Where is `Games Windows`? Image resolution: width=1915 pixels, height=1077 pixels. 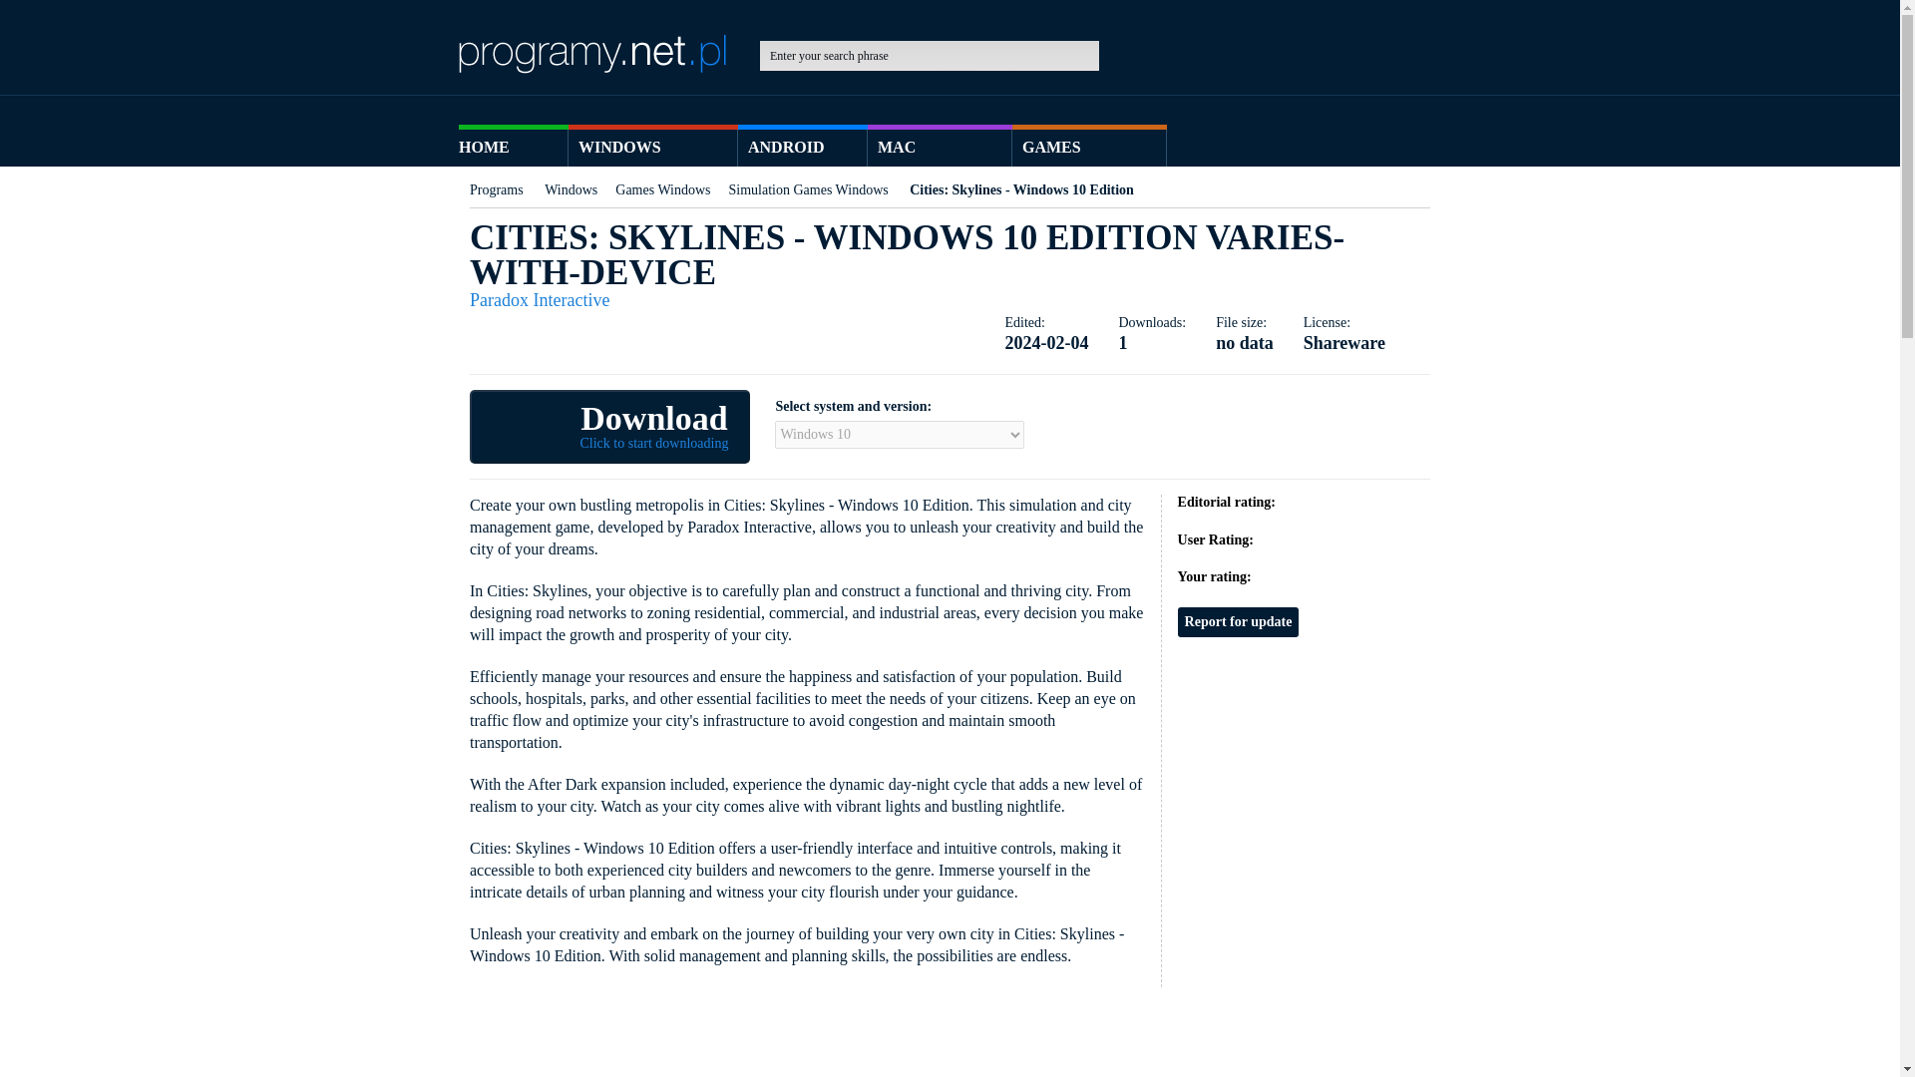
Games Windows is located at coordinates (662, 189).